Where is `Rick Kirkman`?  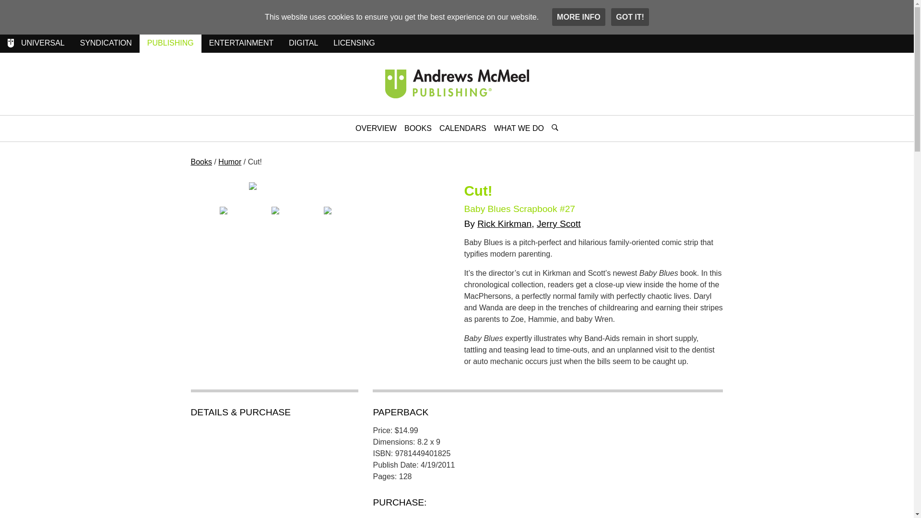 Rick Kirkman is located at coordinates (504, 224).